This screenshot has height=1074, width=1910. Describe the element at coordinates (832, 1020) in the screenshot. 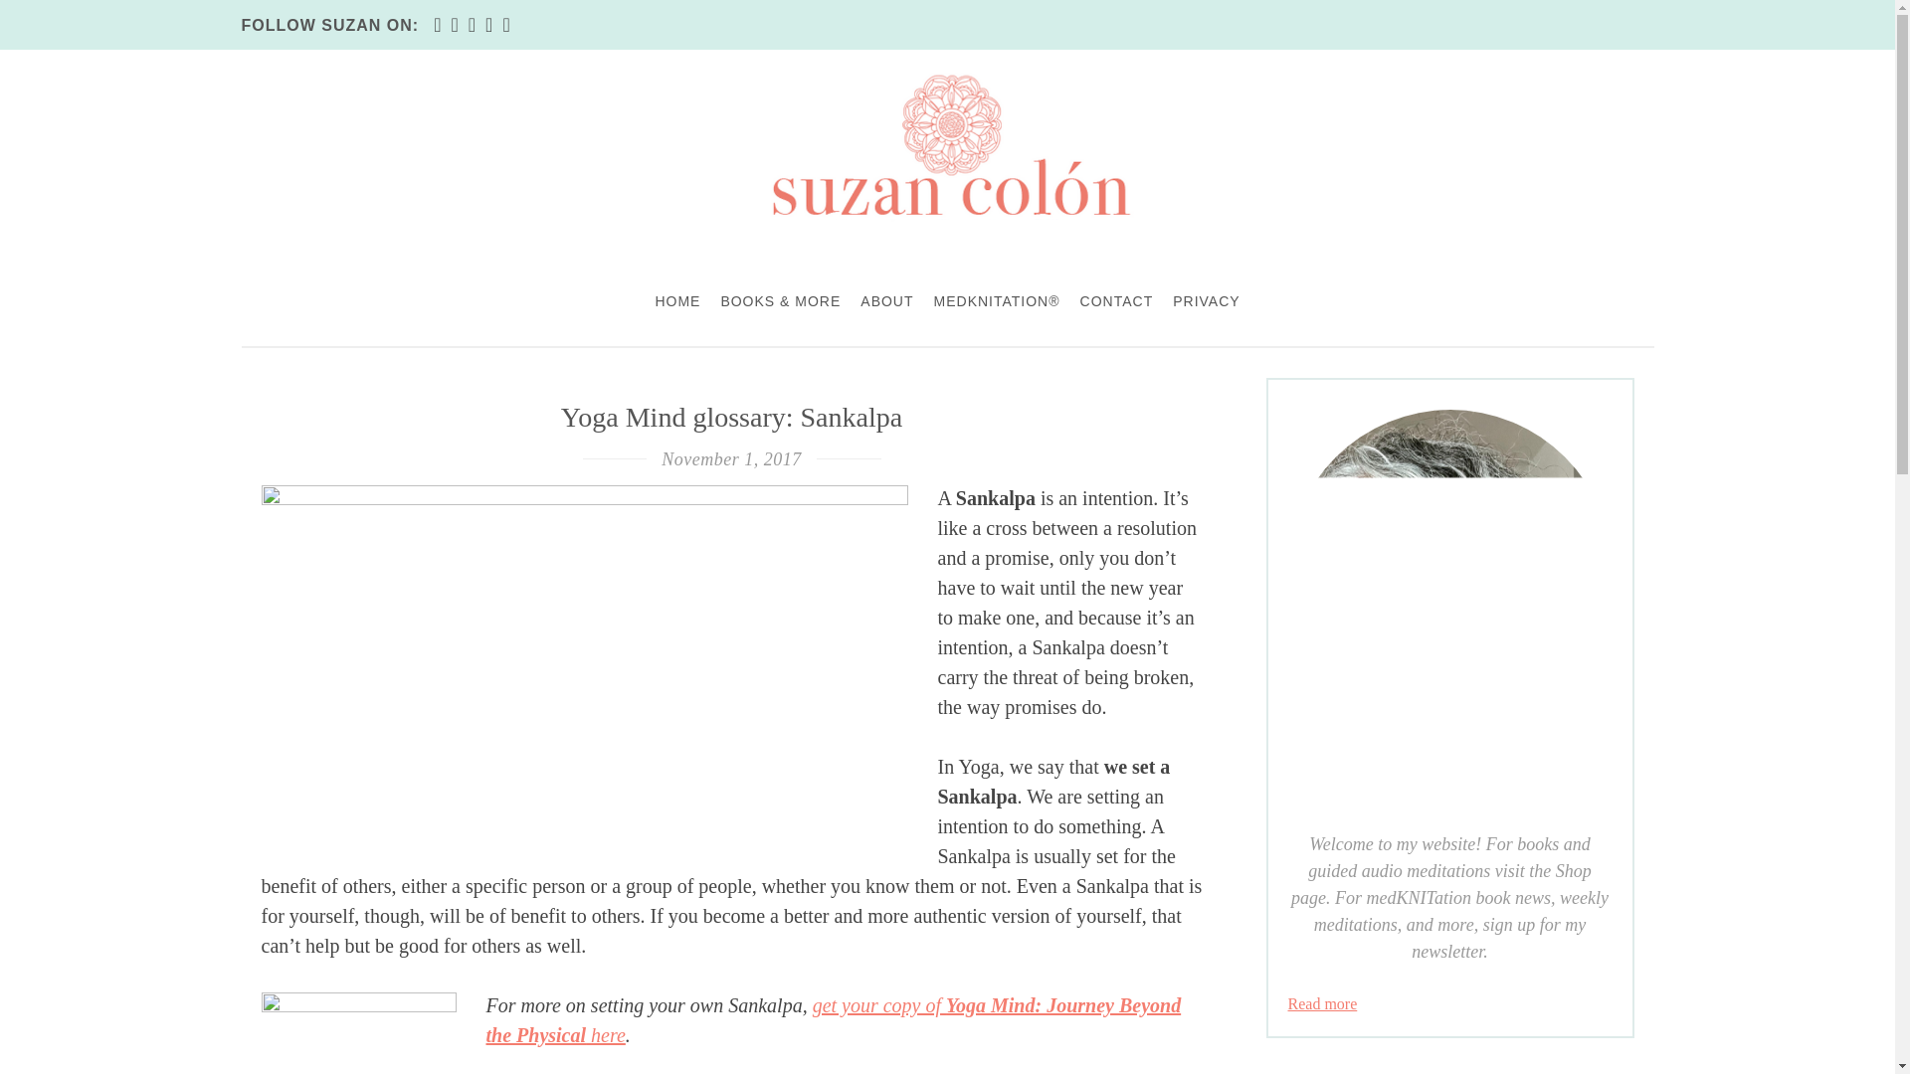

I see `get your copy of Yoga Mind: Journey Beyond the Physical here` at that location.